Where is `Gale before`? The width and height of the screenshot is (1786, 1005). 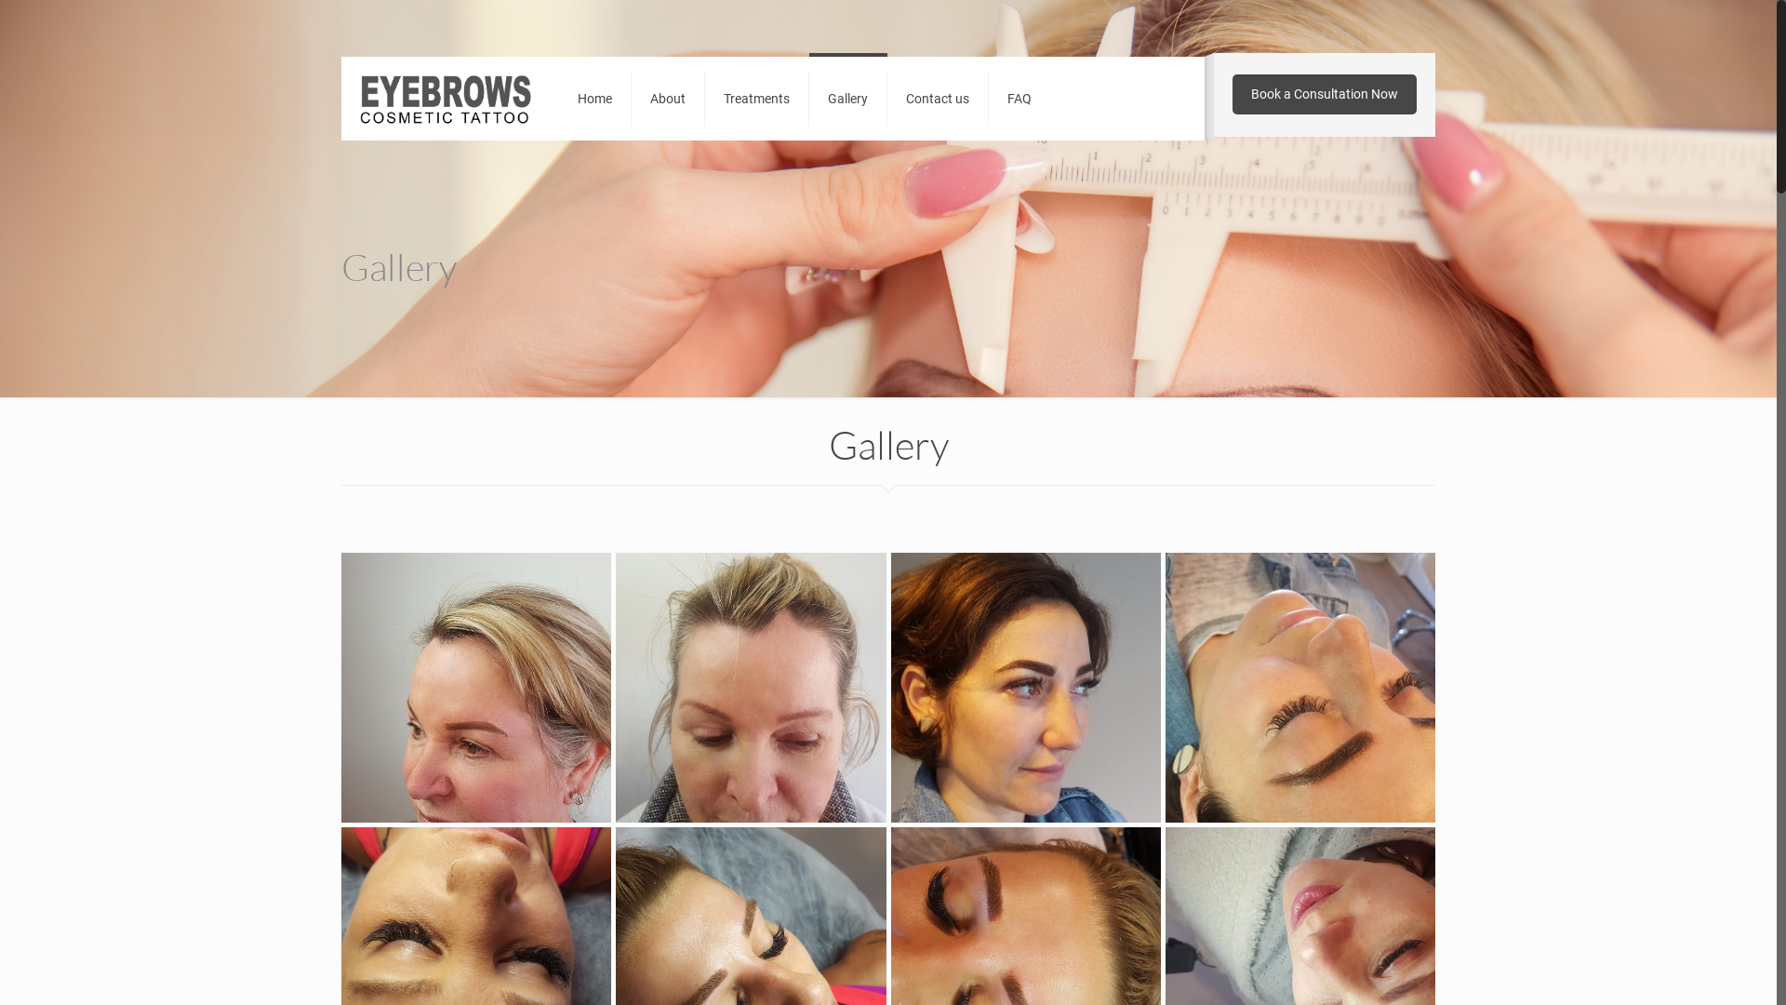
Gale before is located at coordinates (751, 688).